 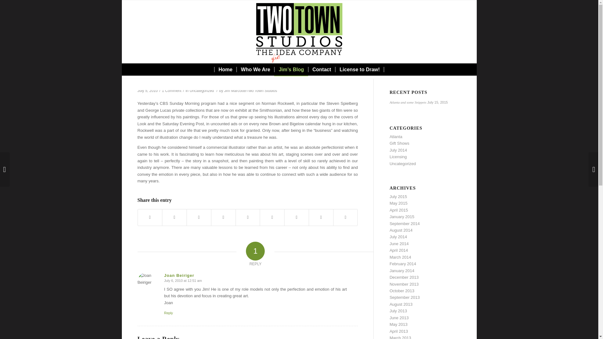 I want to click on Who We Are, so click(x=255, y=69).